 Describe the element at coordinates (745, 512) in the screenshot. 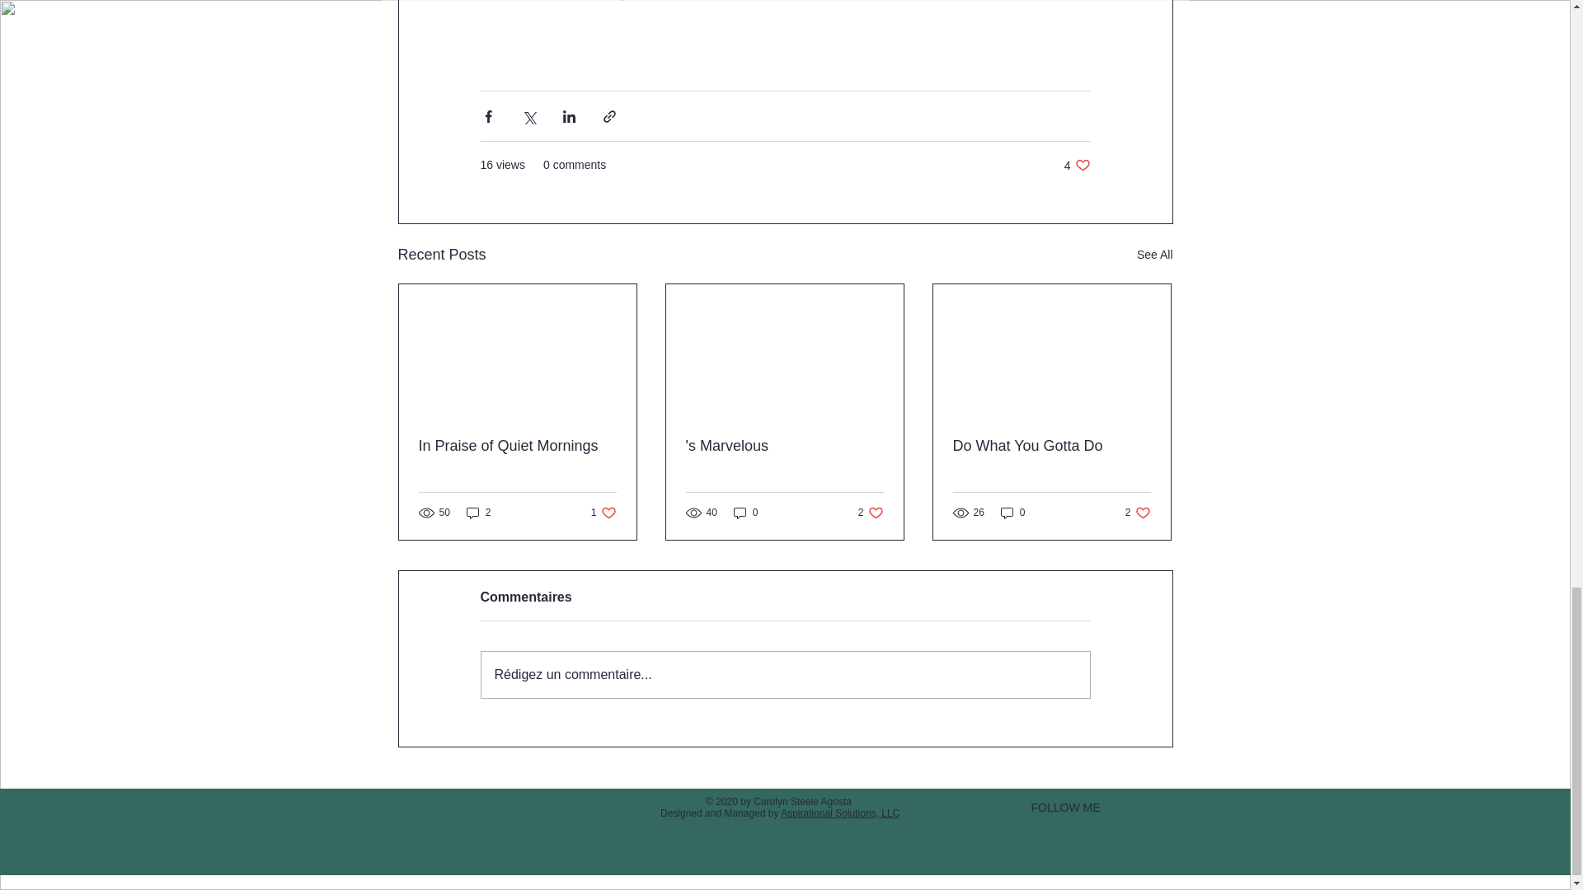

I see `0` at that location.